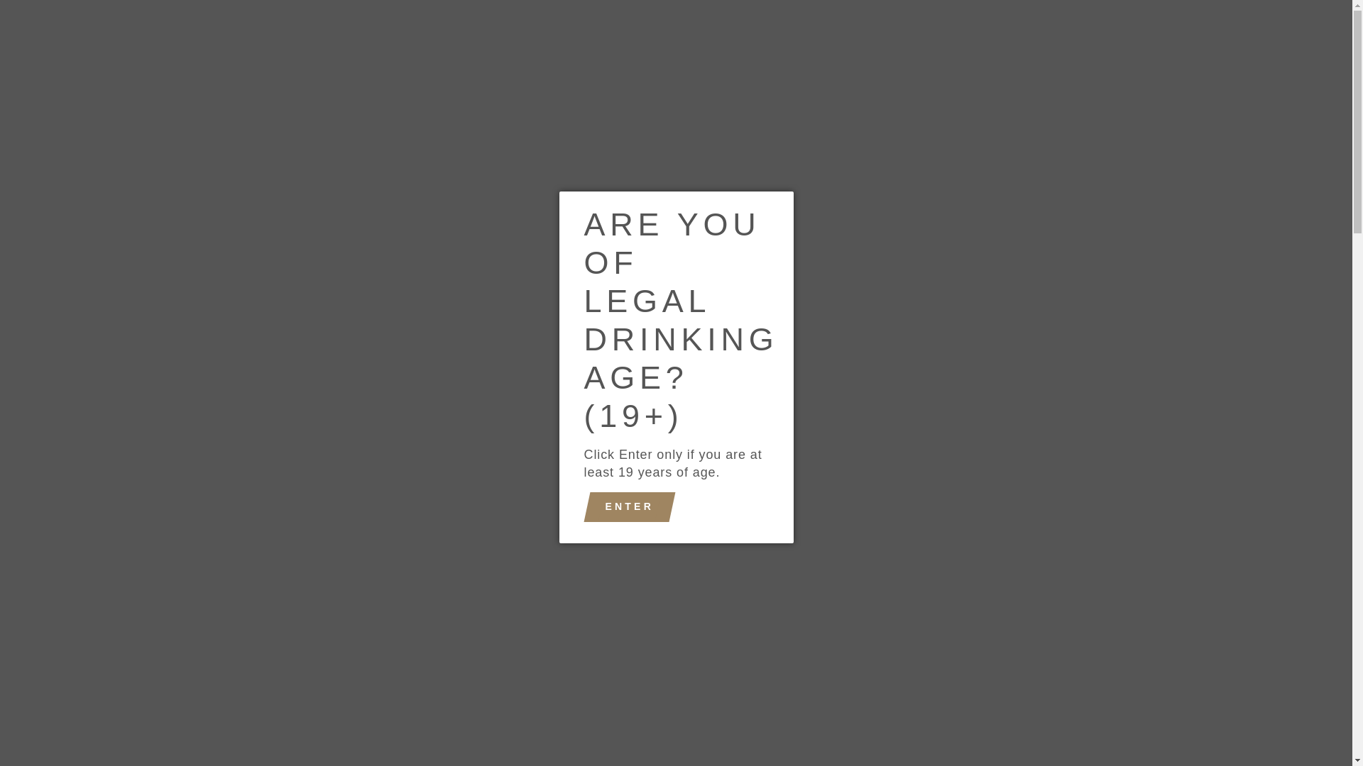 This screenshot has height=766, width=1363. I want to click on SHOP NOW, so click(470, 94).